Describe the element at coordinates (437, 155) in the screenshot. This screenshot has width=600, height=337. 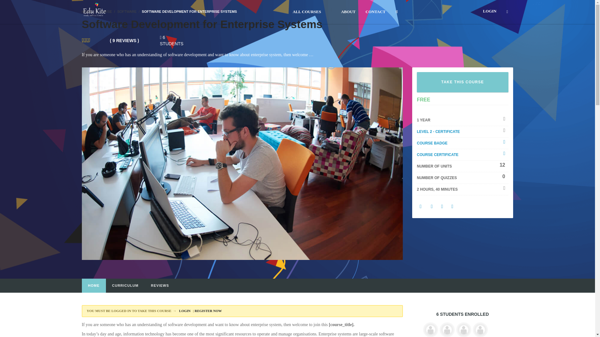
I see `COURSE CERTIFICATE` at that location.